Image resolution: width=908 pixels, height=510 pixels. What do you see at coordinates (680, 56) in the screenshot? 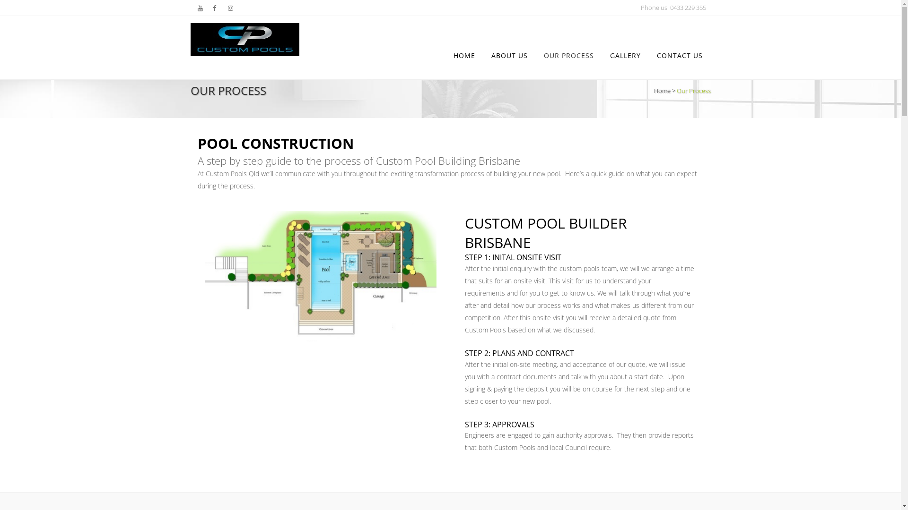
I see `CONTACT US` at bounding box center [680, 56].